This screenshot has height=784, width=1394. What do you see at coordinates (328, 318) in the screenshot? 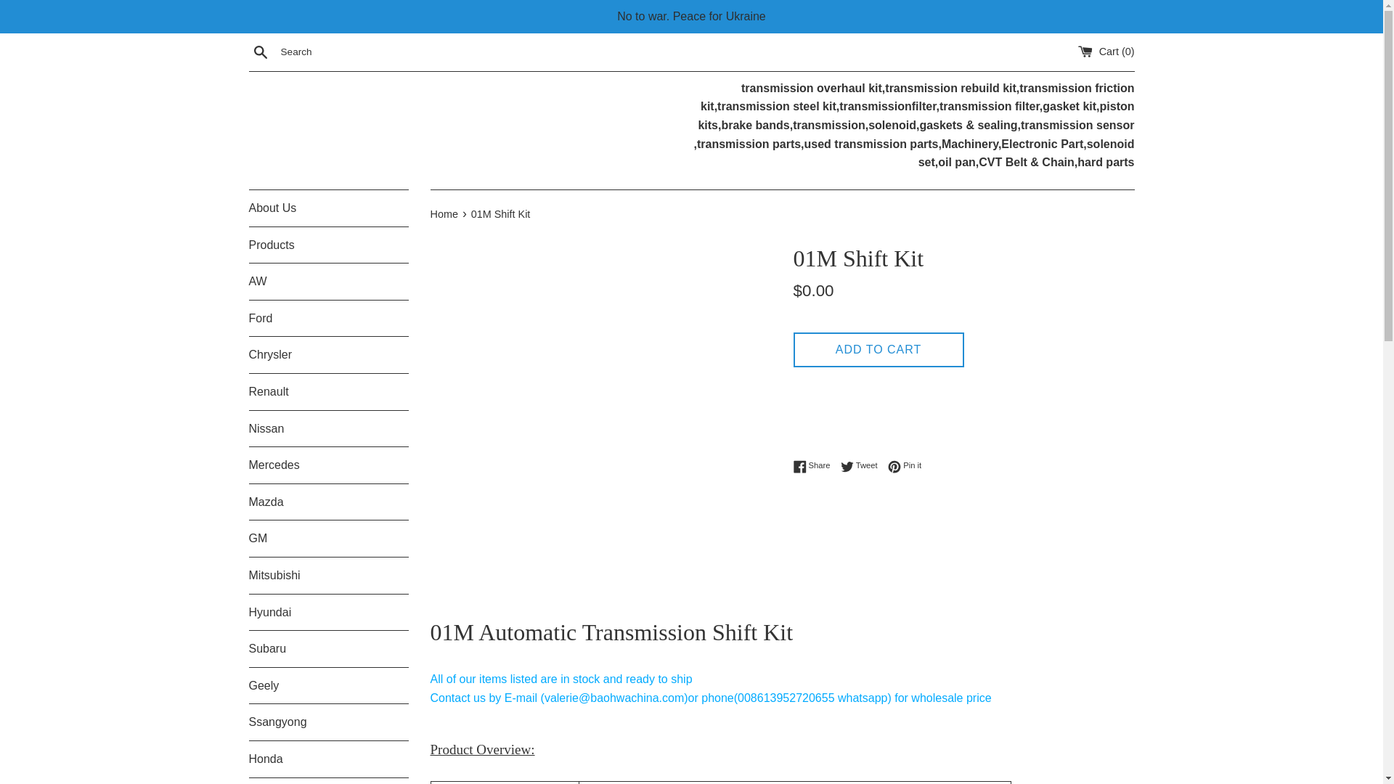
I see `Ford` at bounding box center [328, 318].